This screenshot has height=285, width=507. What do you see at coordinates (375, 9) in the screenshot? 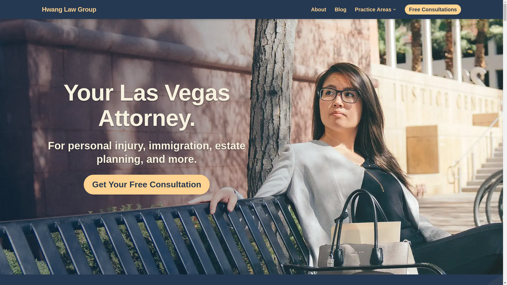
I see `Practice Areas` at bounding box center [375, 9].